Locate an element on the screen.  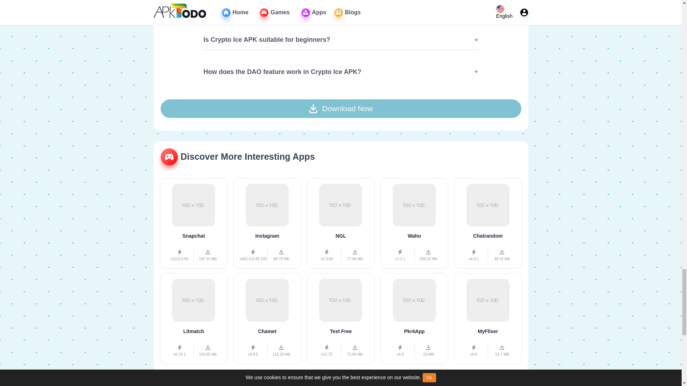
Instagram is located at coordinates (267, 223).